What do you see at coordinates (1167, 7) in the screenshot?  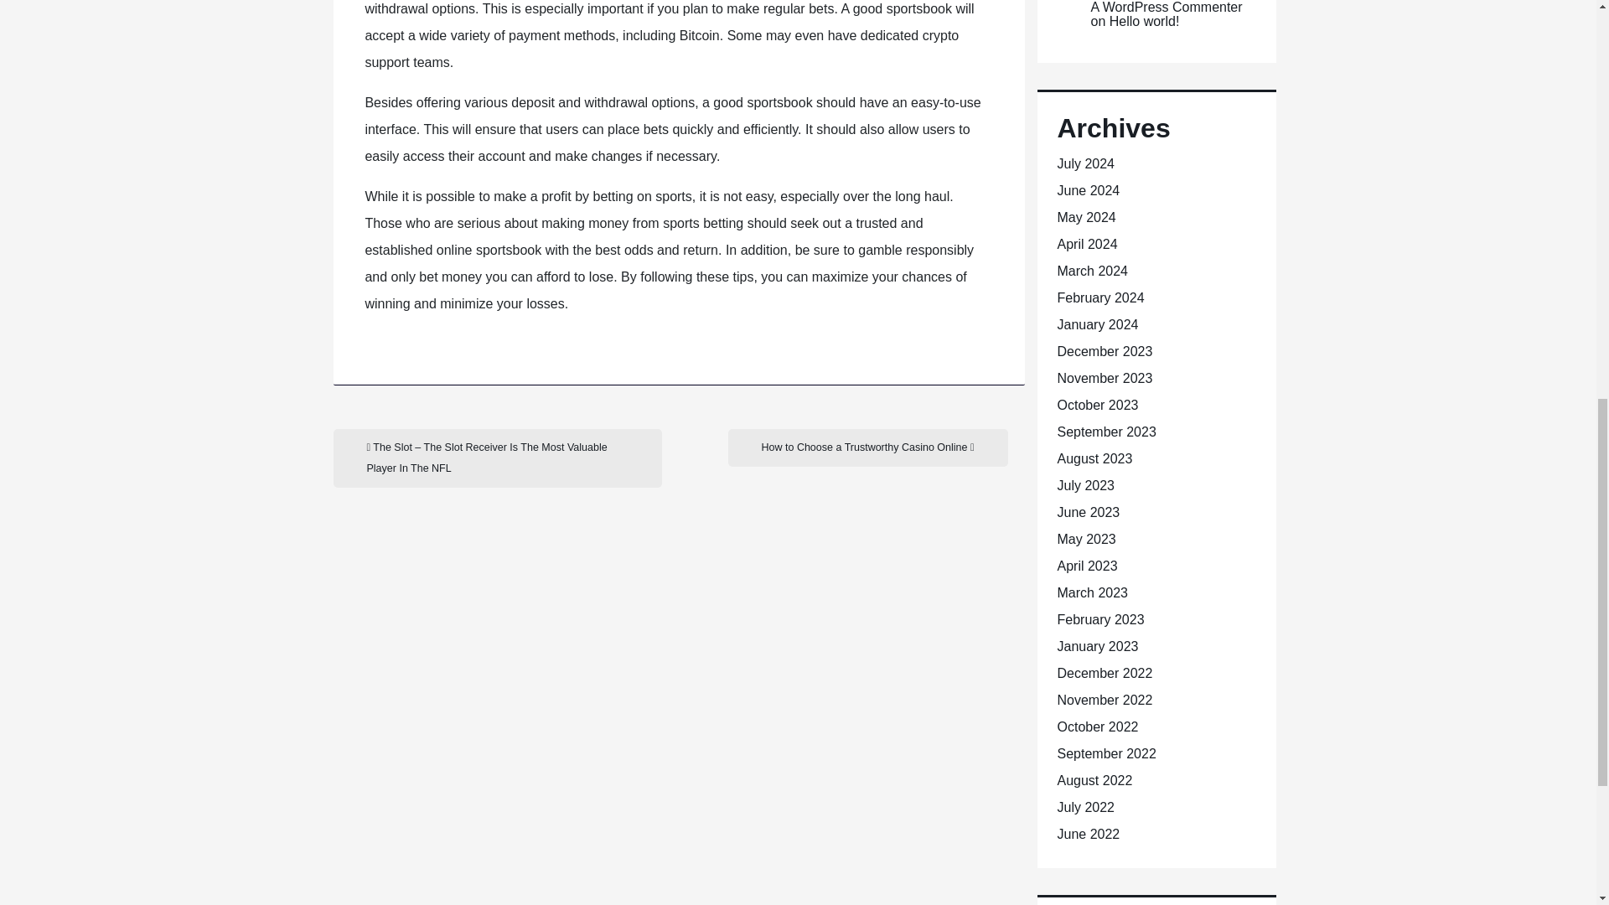 I see `A WordPress Commenter` at bounding box center [1167, 7].